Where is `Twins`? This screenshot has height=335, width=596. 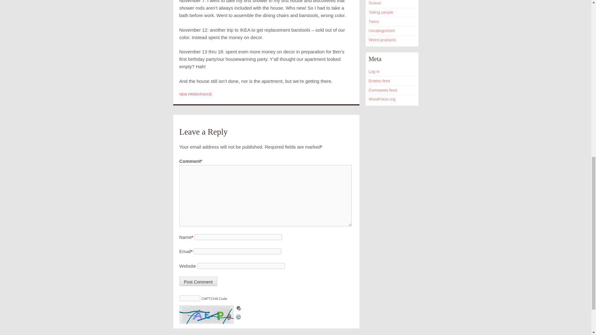
Twins is located at coordinates (374, 21).